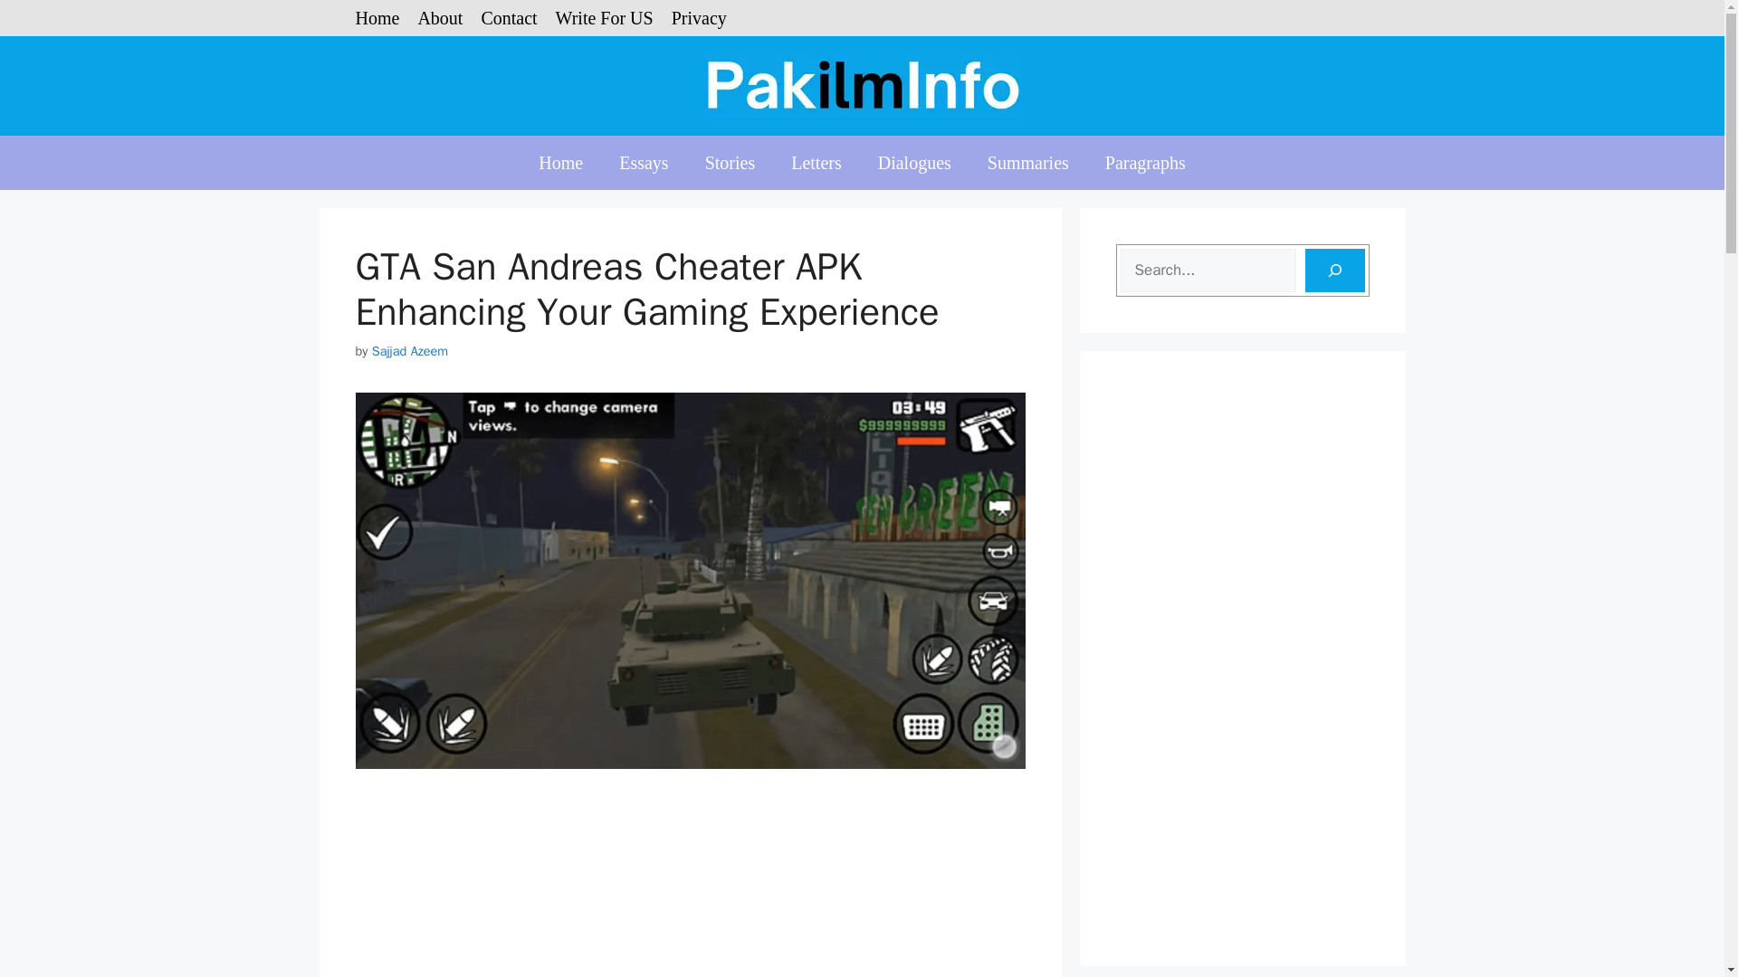 The width and height of the screenshot is (1738, 977). Describe the element at coordinates (409, 351) in the screenshot. I see `Sajjad Azeem` at that location.